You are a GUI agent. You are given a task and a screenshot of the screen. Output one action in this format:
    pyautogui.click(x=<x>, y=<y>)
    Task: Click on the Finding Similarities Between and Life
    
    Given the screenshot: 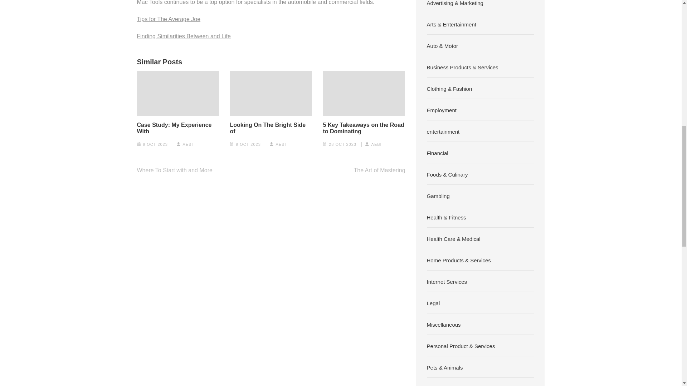 What is the action you would take?
    pyautogui.click(x=183, y=36)
    